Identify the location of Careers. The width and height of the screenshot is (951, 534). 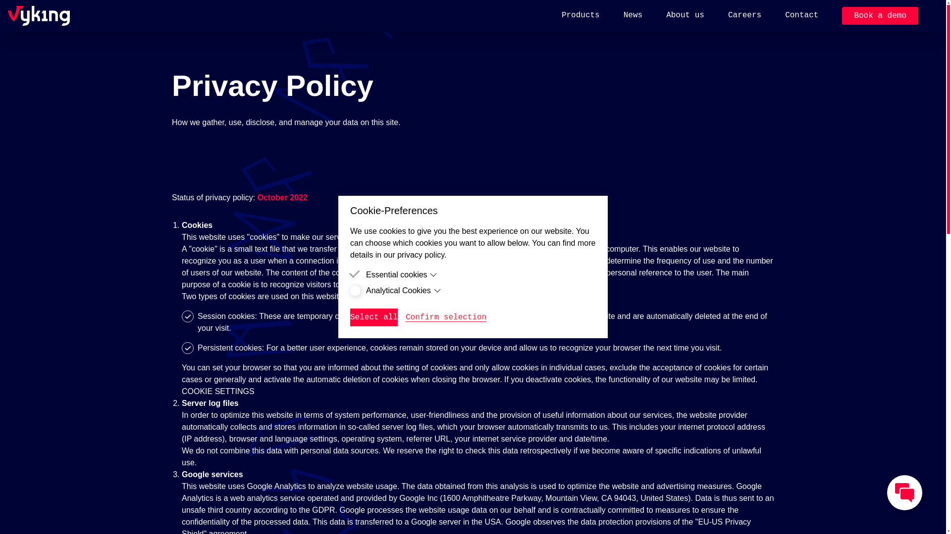
(745, 15).